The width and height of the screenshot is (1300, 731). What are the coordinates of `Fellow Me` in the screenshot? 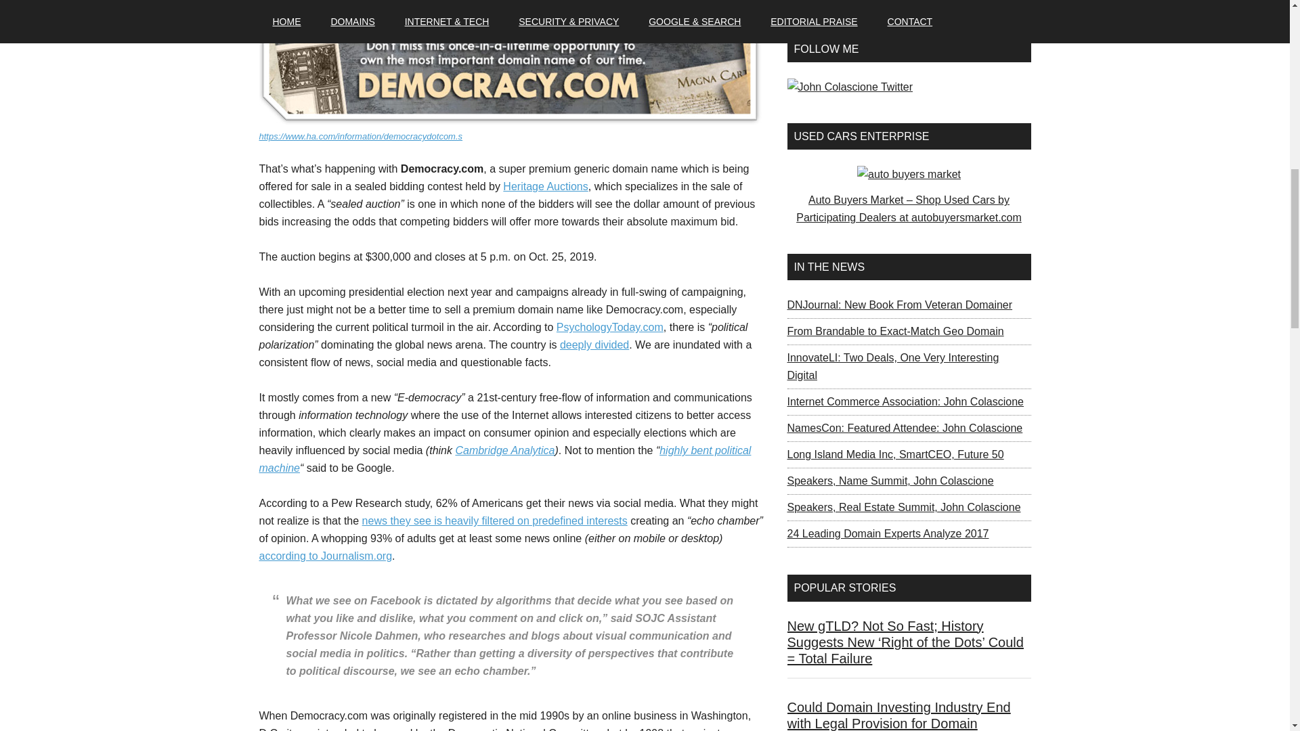 It's located at (849, 87).